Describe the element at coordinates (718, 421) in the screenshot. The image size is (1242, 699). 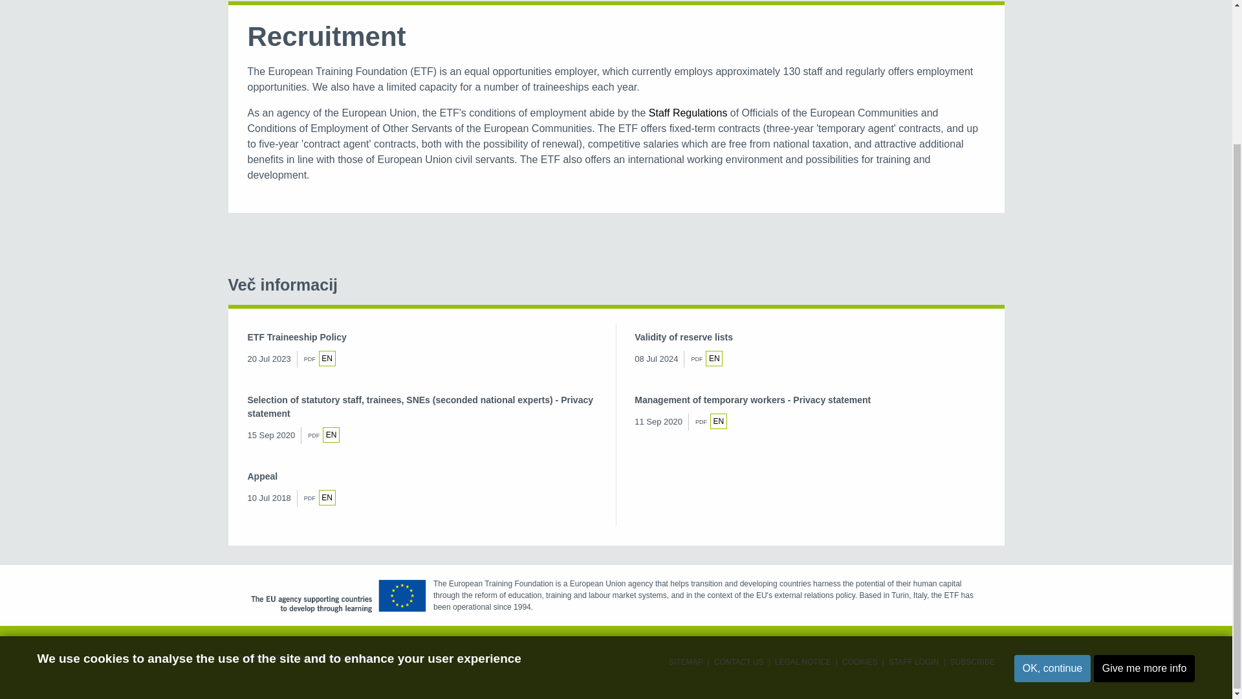
I see `pdf Management of temporary workers - Privacy statement` at that location.